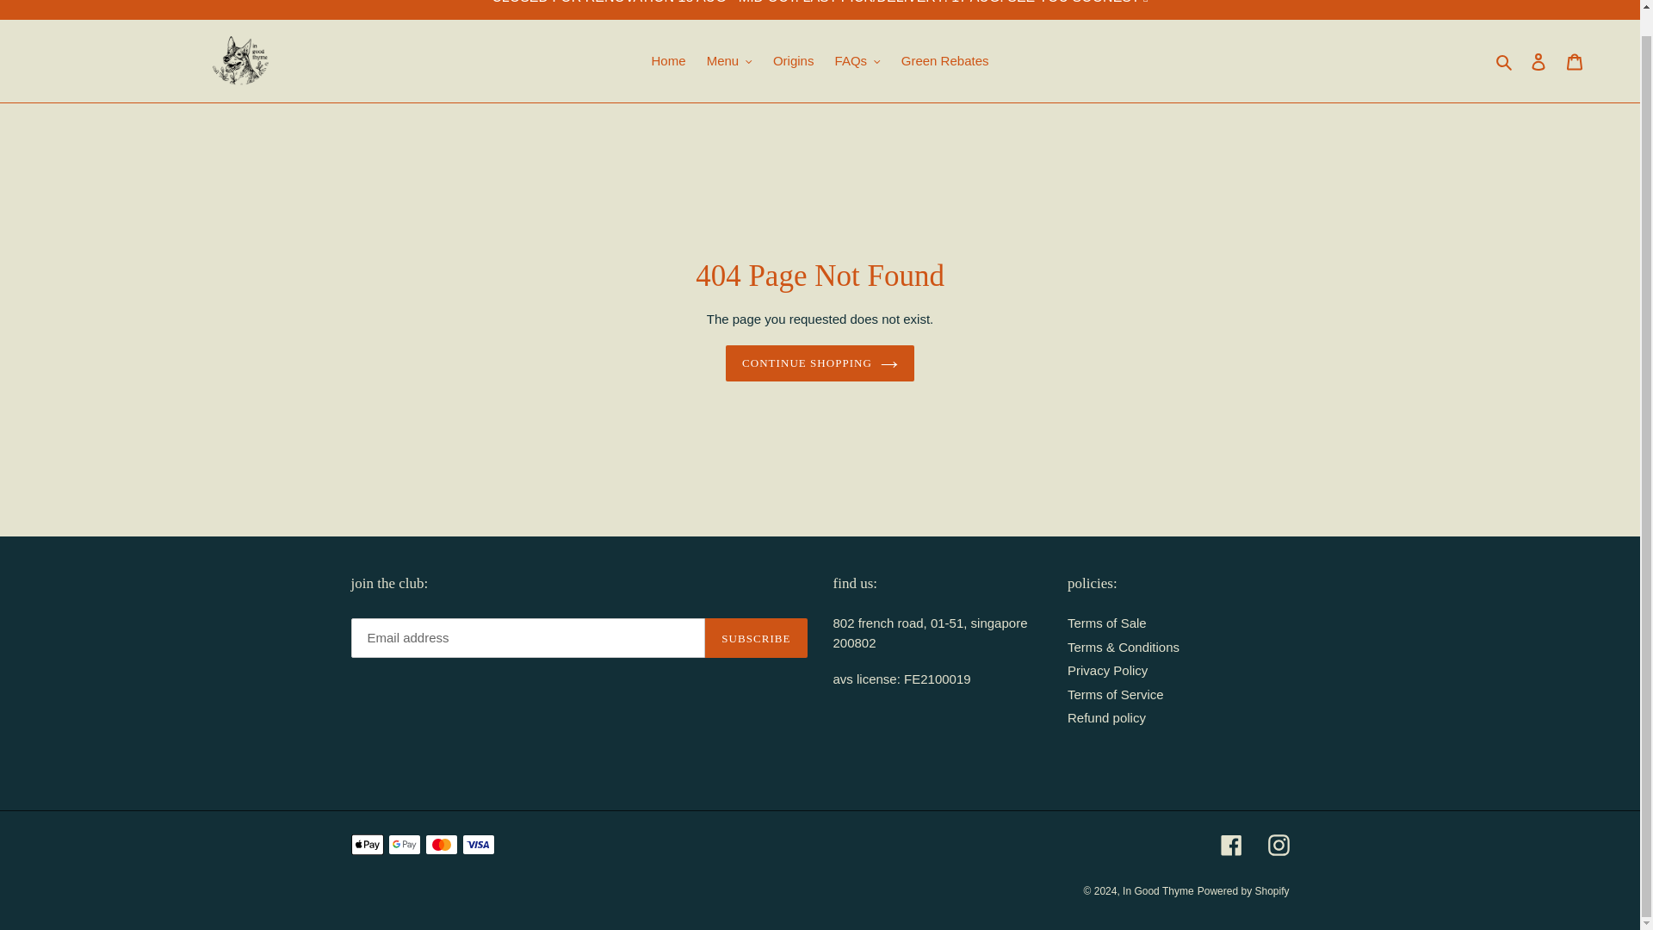 Image resolution: width=1653 pixels, height=930 pixels. Describe the element at coordinates (1505, 62) in the screenshot. I see `Search` at that location.